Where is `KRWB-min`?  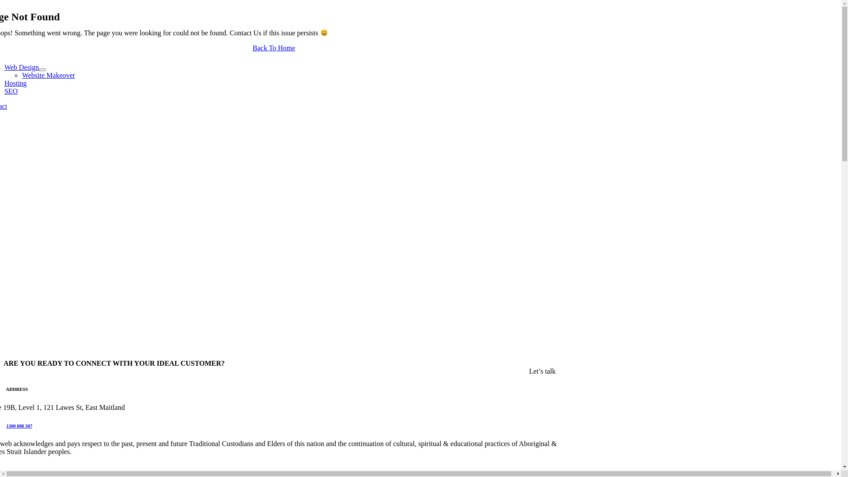
KRWB-min is located at coordinates (160, 205).